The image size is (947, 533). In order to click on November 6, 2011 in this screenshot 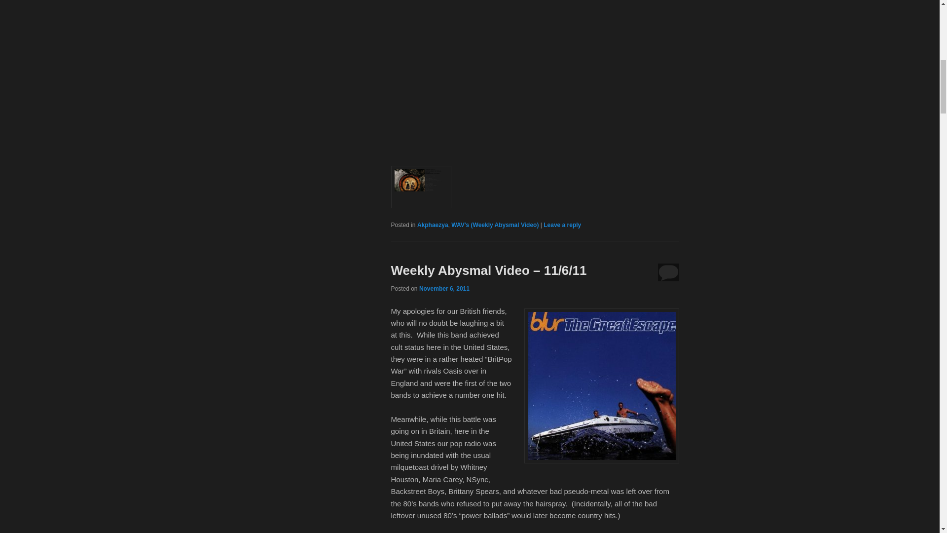, I will do `click(444, 288)`.